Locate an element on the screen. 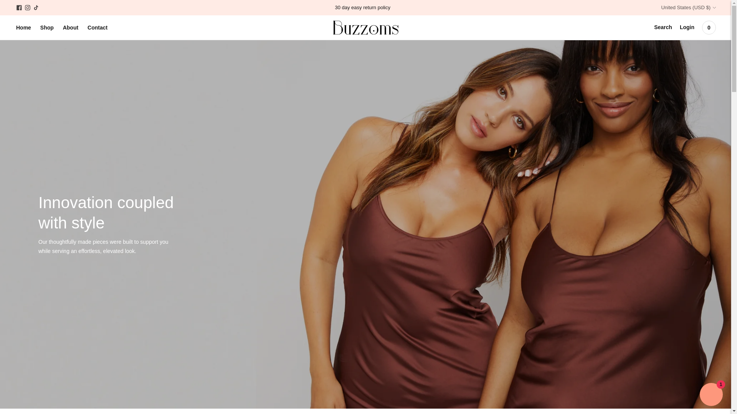  Home is located at coordinates (23, 27).